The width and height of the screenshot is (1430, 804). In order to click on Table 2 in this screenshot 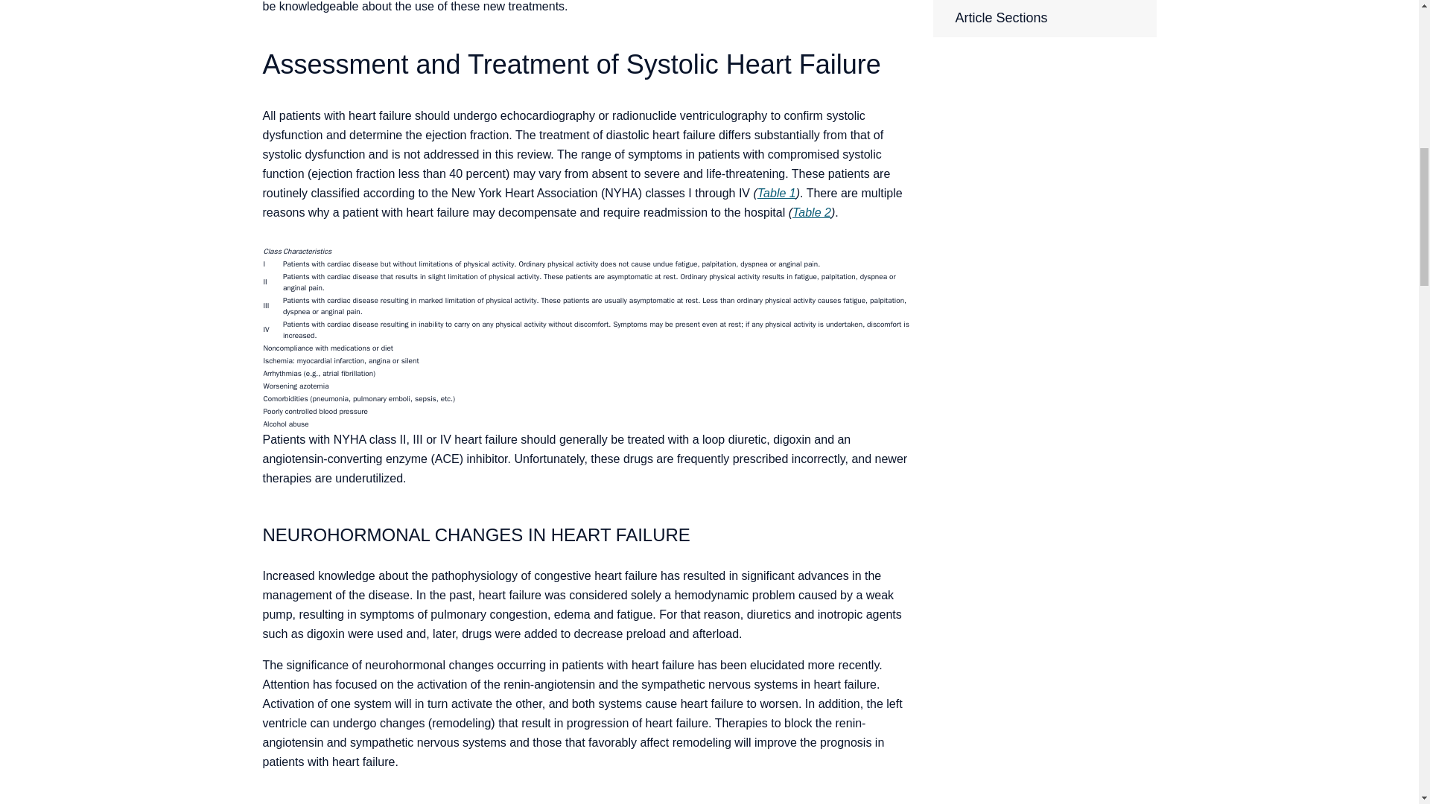, I will do `click(811, 211)`.